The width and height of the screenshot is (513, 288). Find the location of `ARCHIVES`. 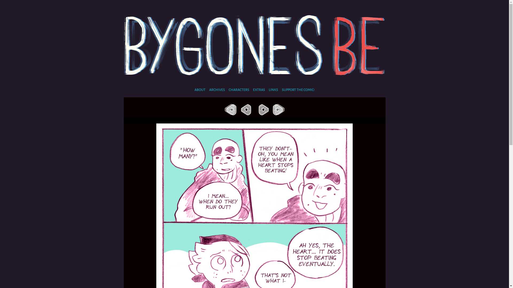

ARCHIVES is located at coordinates (217, 90).